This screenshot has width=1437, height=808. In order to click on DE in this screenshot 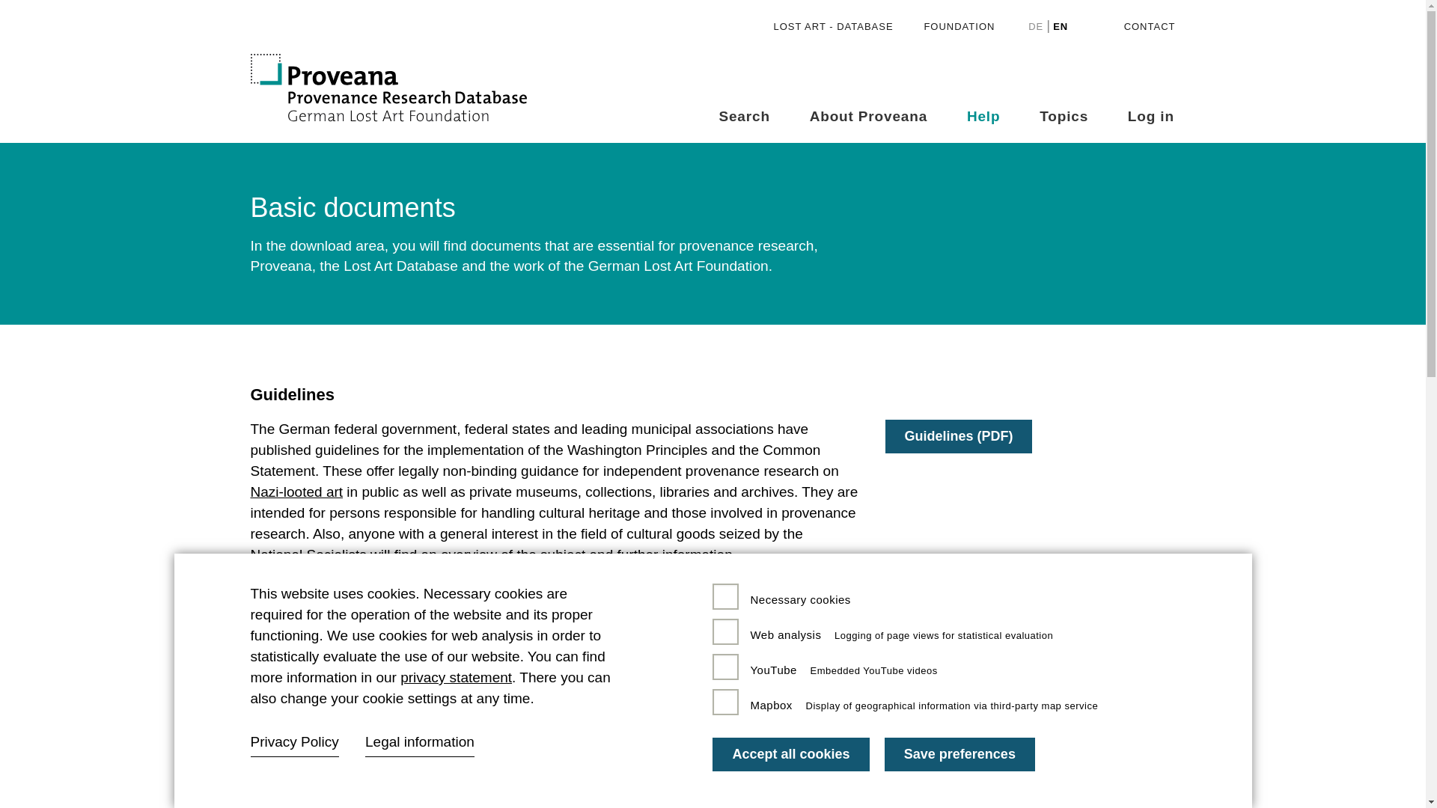, I will do `click(1036, 27)`.